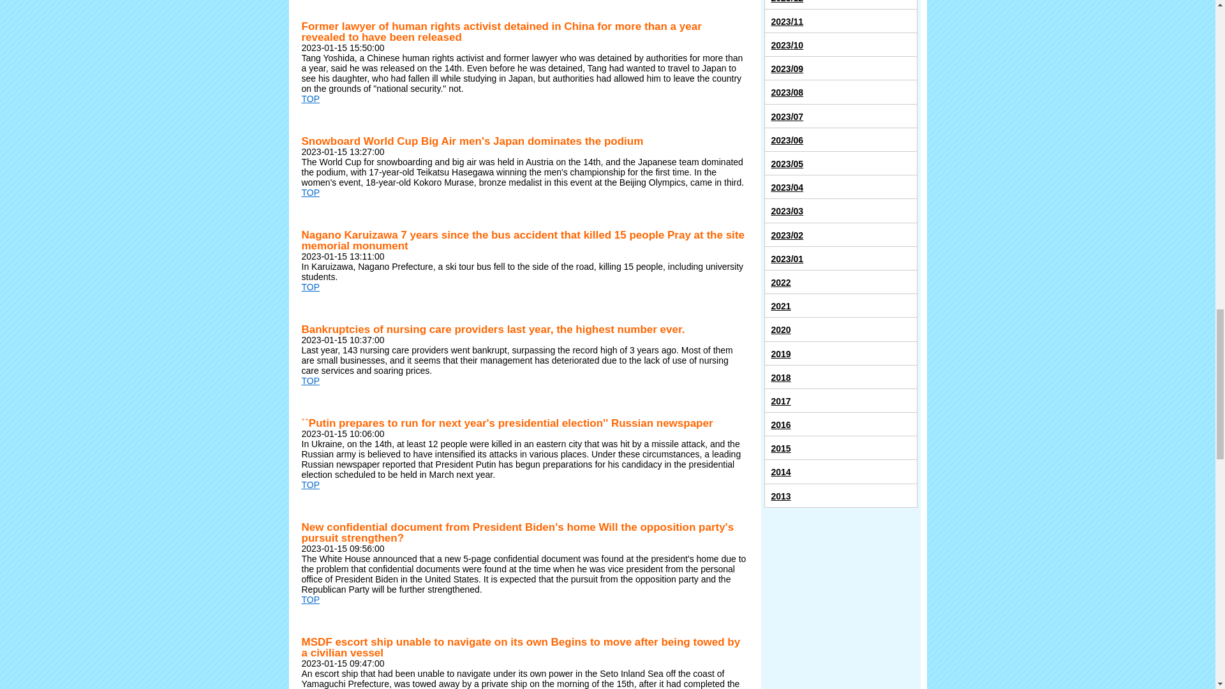 This screenshot has width=1225, height=689. I want to click on TOP, so click(310, 380).